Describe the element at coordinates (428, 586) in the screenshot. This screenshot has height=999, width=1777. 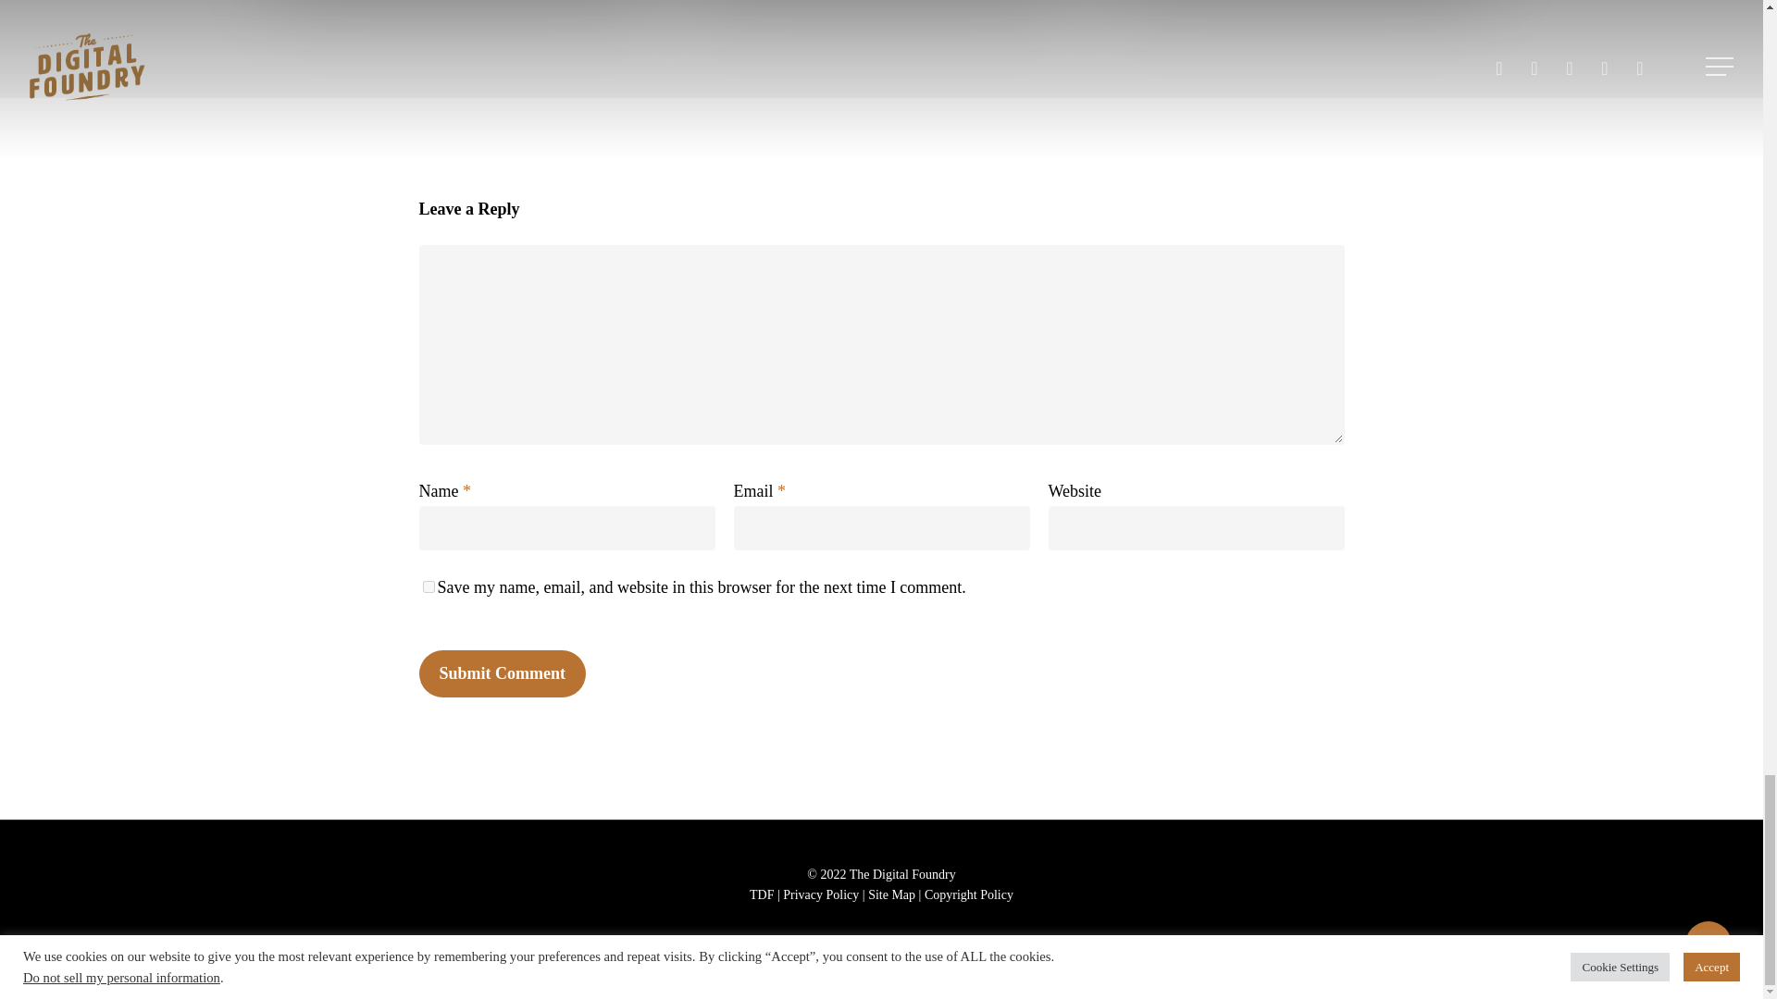
I see `yes` at that location.